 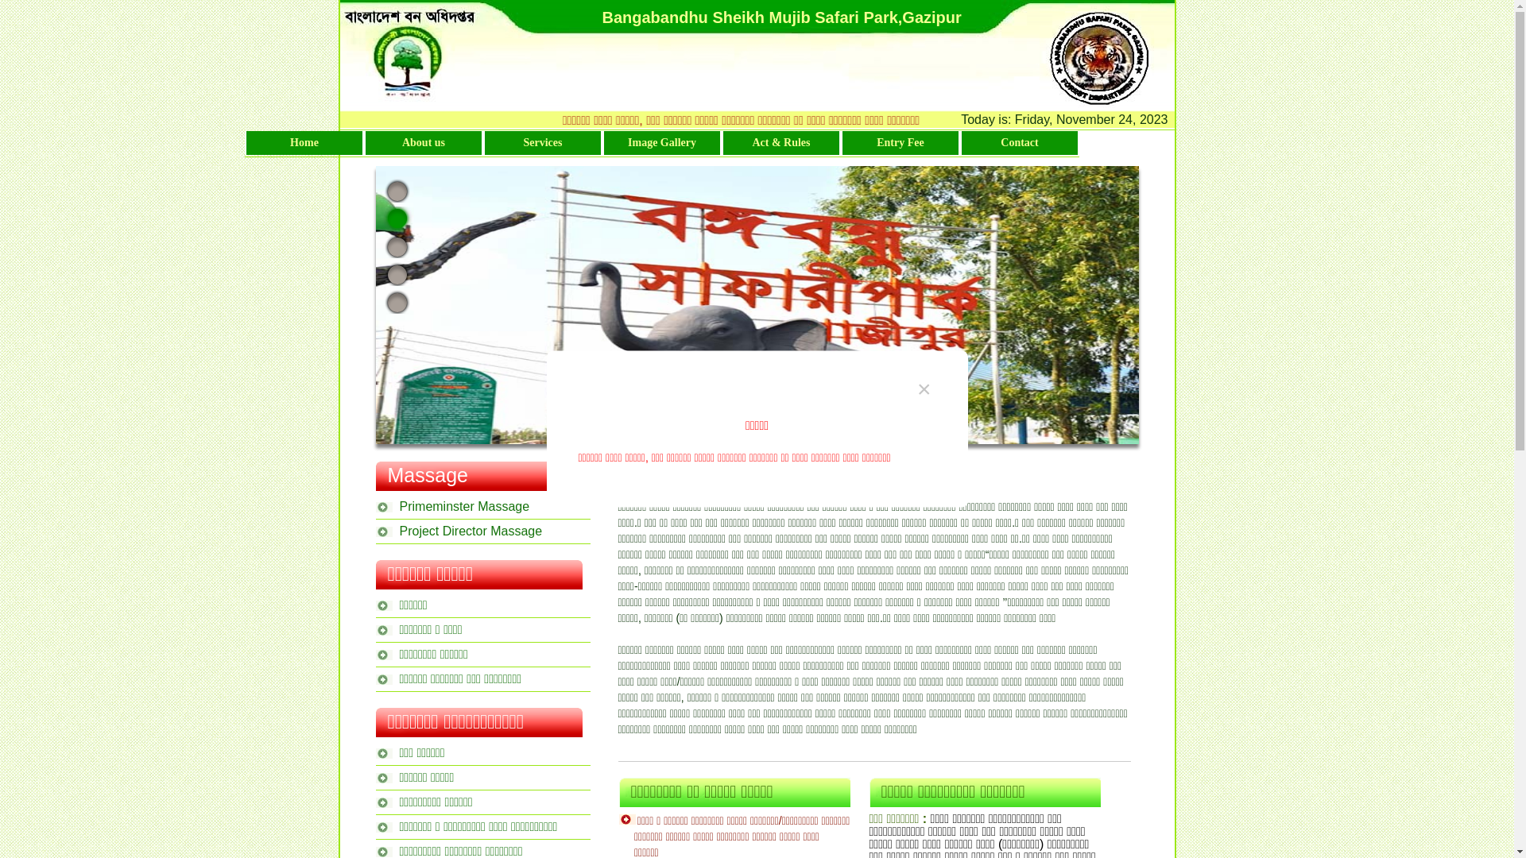 What do you see at coordinates (781, 143) in the screenshot?
I see `Act & Rules` at bounding box center [781, 143].